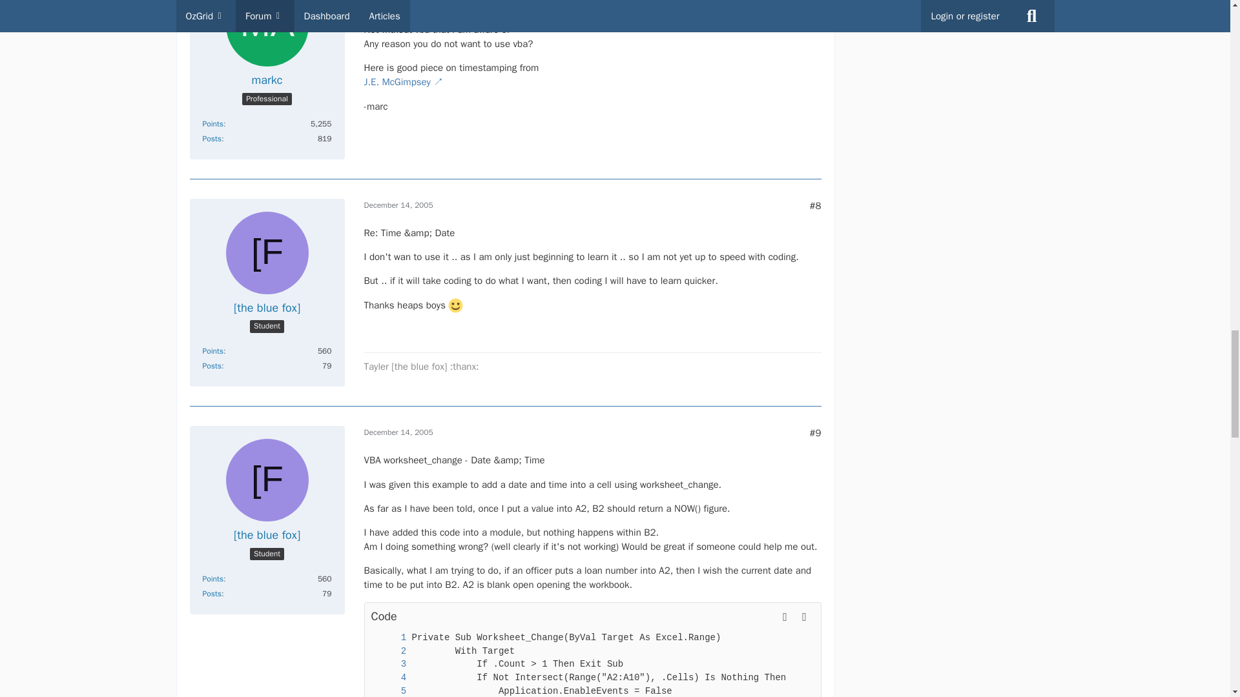  Describe the element at coordinates (455, 305) in the screenshot. I see `smile` at that location.